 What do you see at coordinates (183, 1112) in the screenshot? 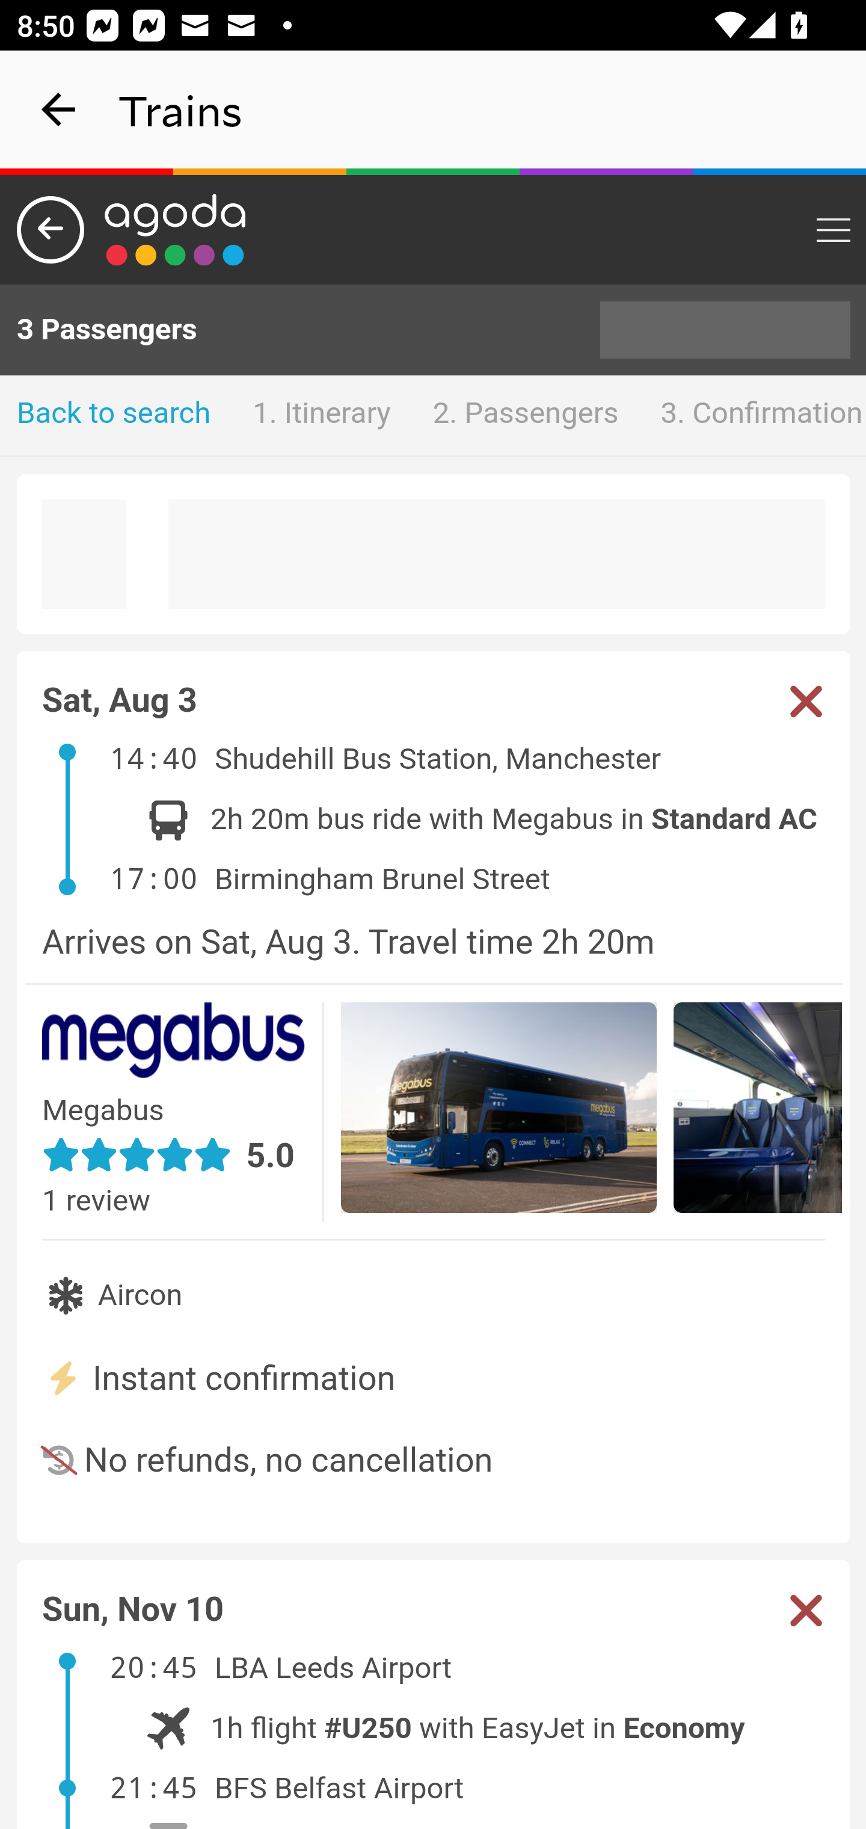
I see `Megabus Megabus    5.0 1 review` at bounding box center [183, 1112].